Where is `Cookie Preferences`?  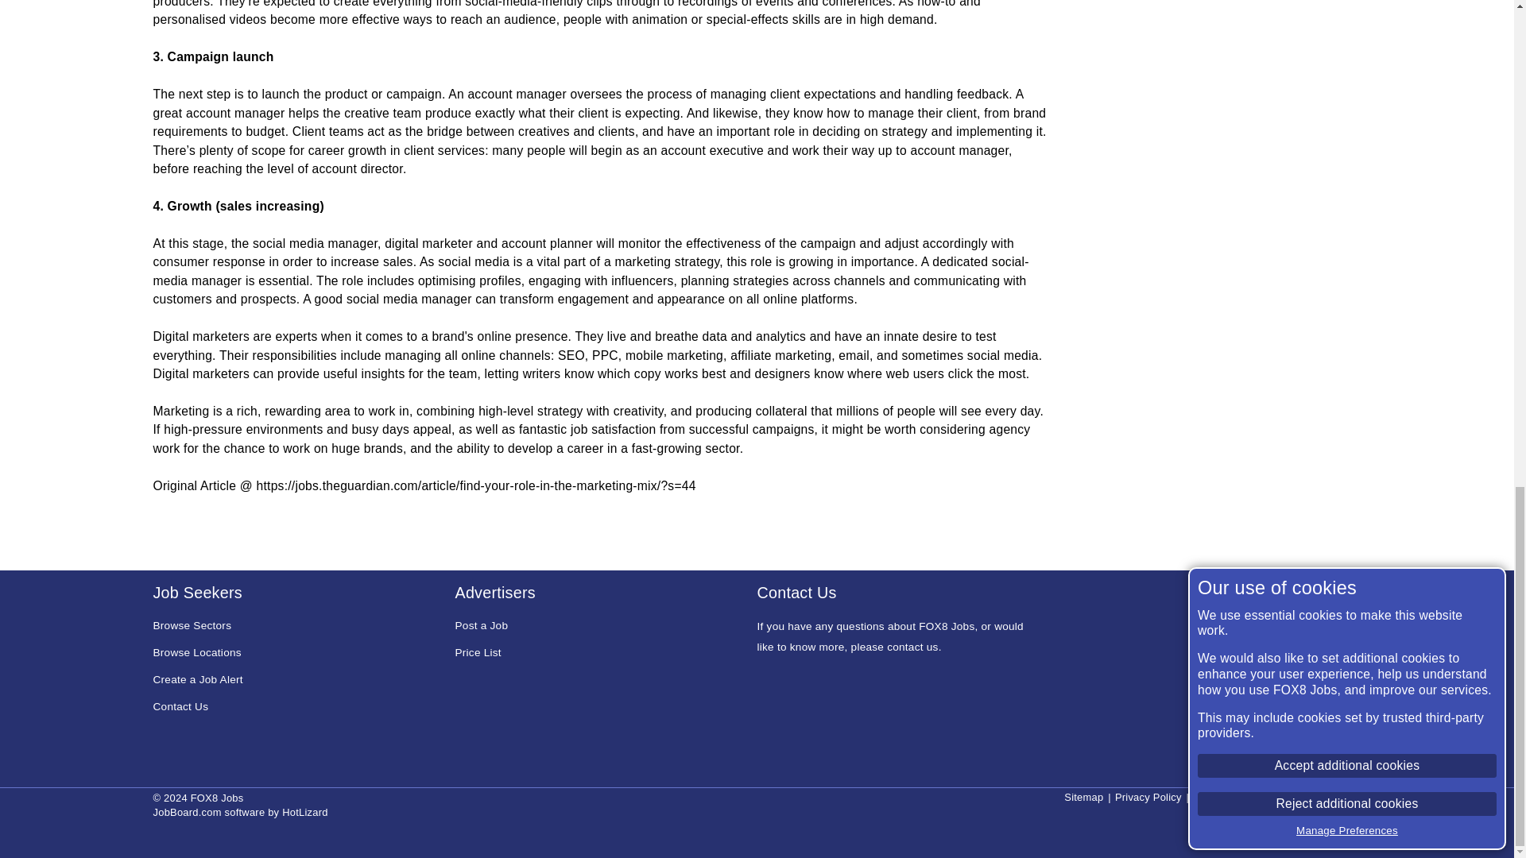 Cookie Preferences is located at coordinates (1315, 796).